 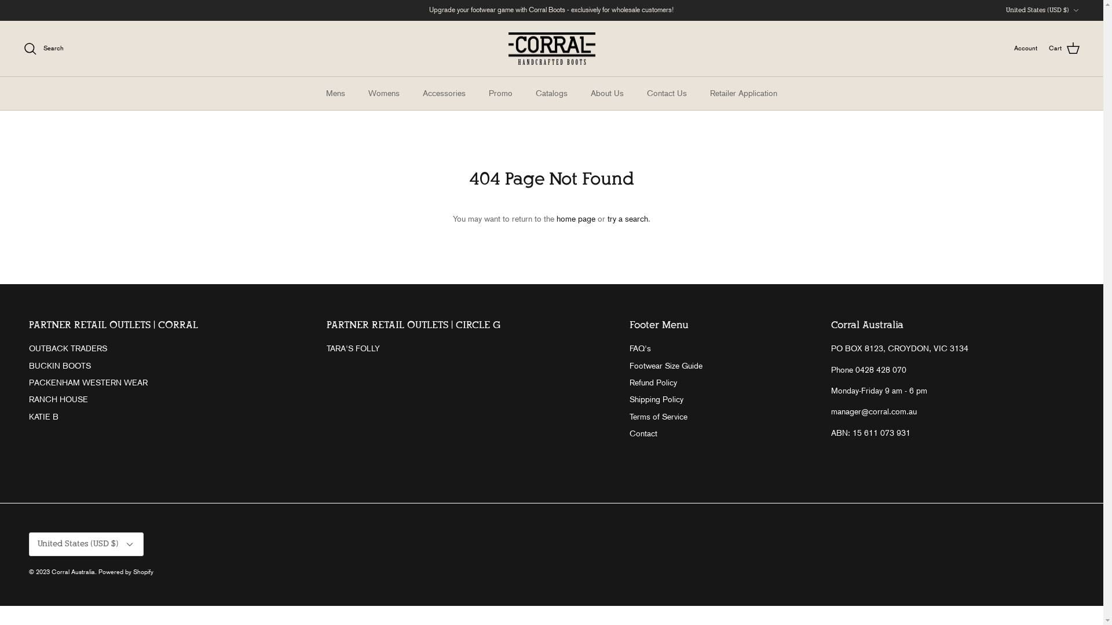 What do you see at coordinates (58, 399) in the screenshot?
I see `RANCH HOUSE` at bounding box center [58, 399].